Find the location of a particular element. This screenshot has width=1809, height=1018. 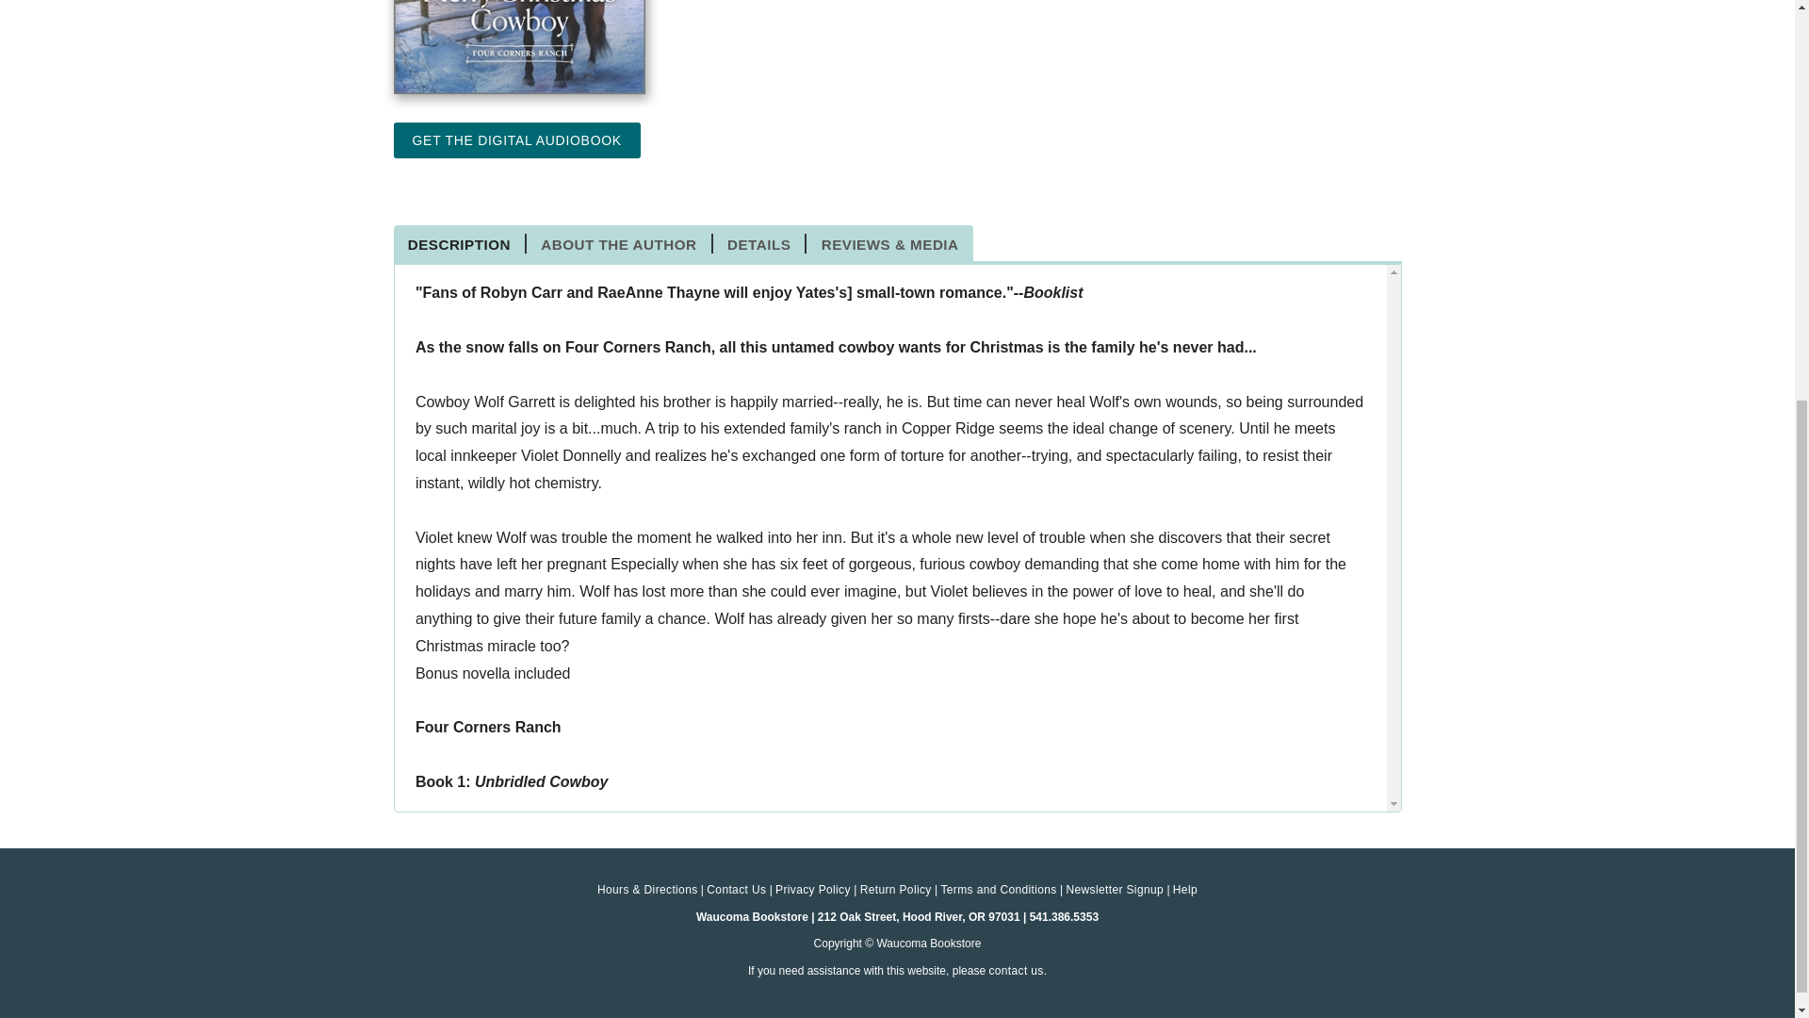

Get the Digital Audiobook is located at coordinates (516, 140).